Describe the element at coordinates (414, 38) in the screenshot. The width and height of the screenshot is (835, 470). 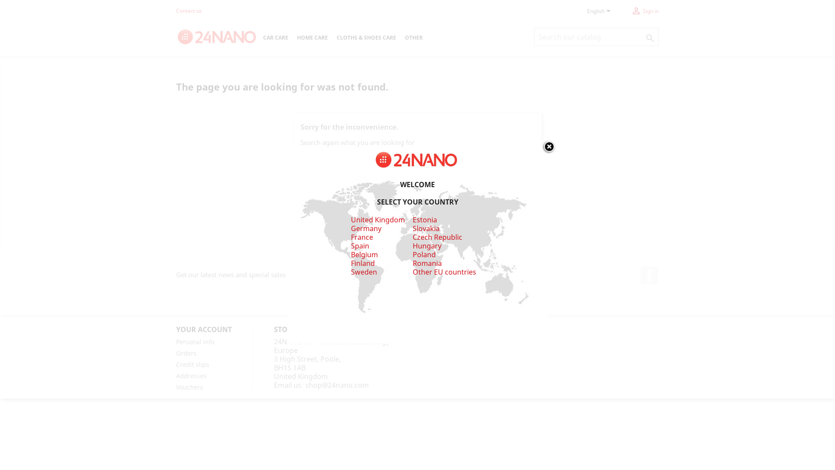
I see `OTHER` at that location.